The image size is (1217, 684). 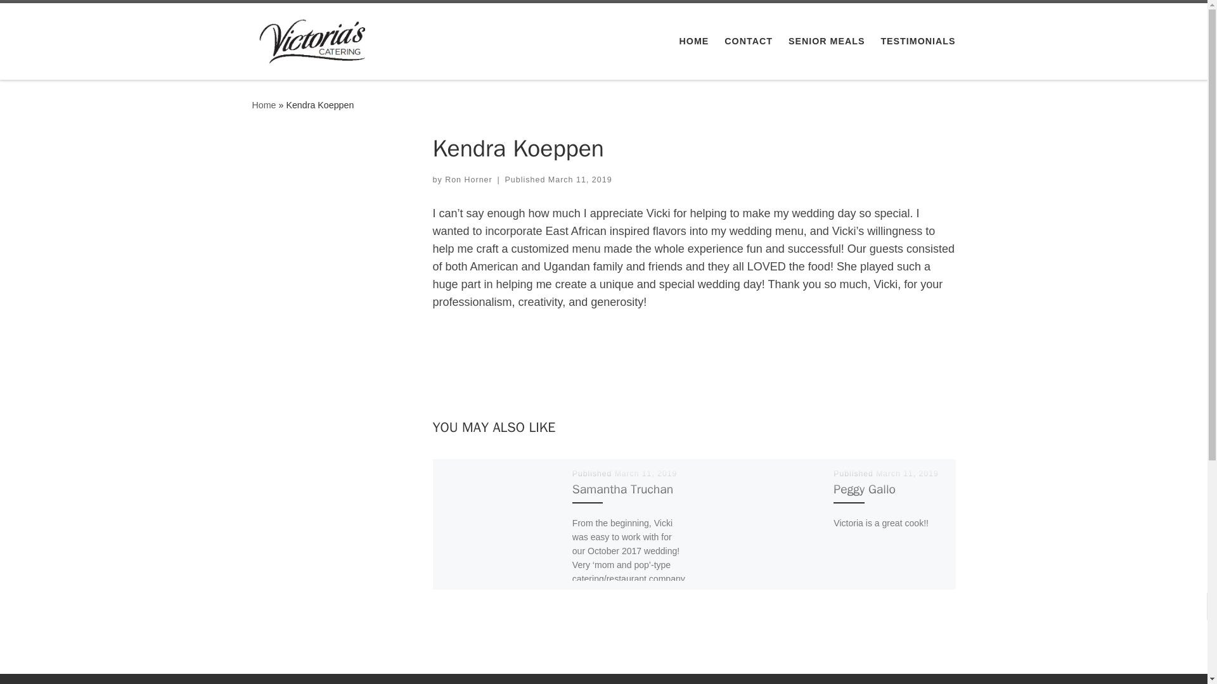 What do you see at coordinates (51, 16) in the screenshot?
I see `Skip to content` at bounding box center [51, 16].